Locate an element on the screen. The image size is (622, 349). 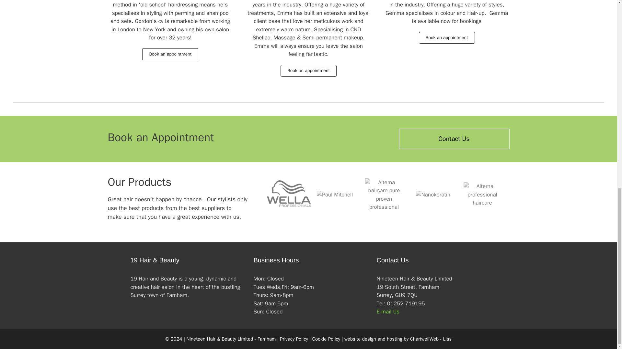
Privacy Policy is located at coordinates (294, 339).